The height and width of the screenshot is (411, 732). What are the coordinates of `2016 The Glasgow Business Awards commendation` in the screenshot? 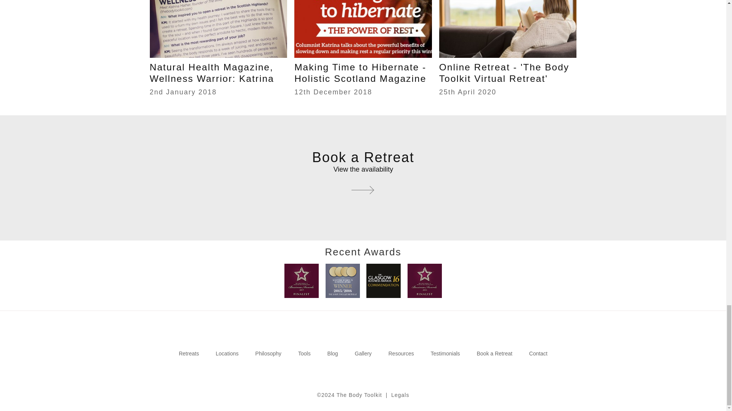 It's located at (384, 281).